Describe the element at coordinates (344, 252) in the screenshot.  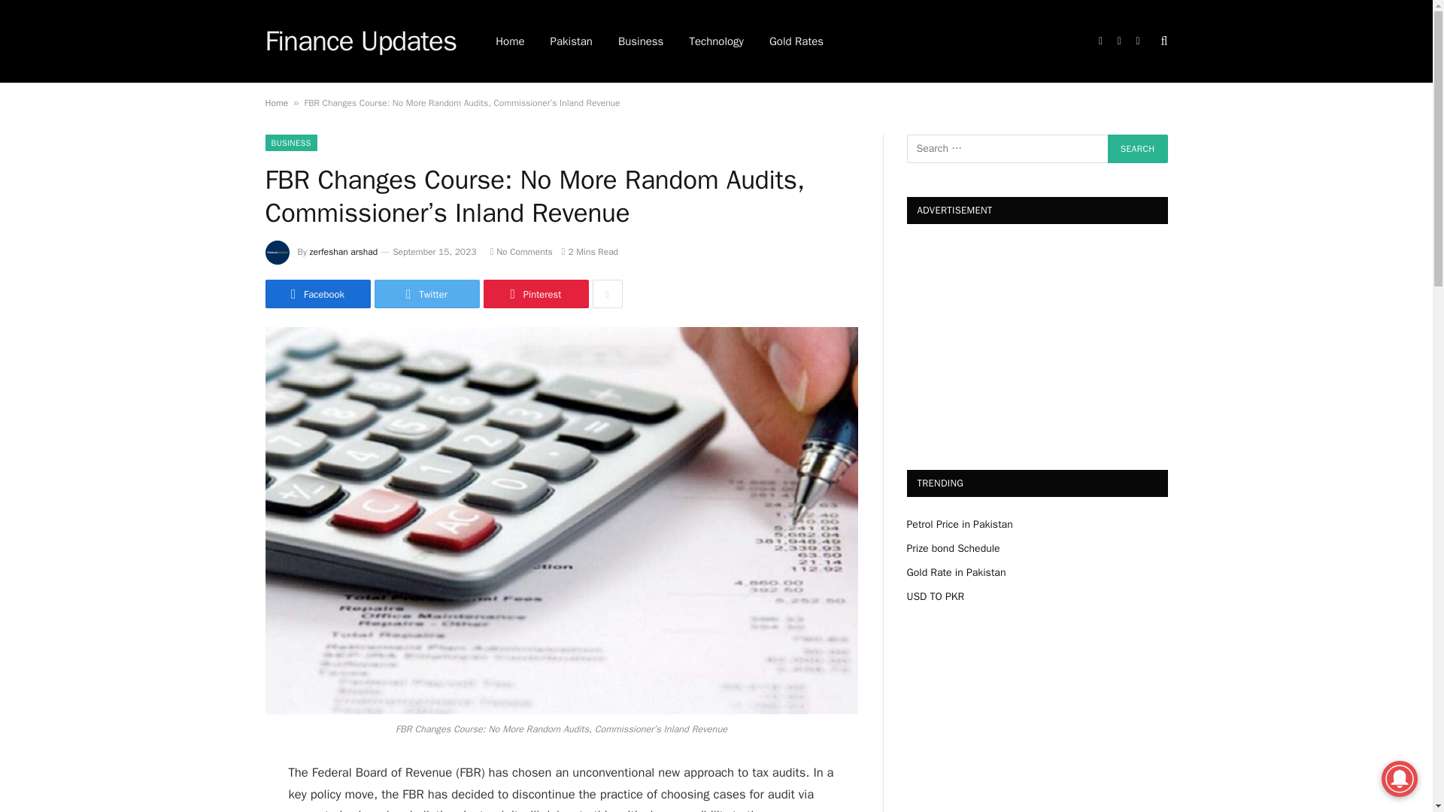
I see `zerfeshan arshad` at that location.